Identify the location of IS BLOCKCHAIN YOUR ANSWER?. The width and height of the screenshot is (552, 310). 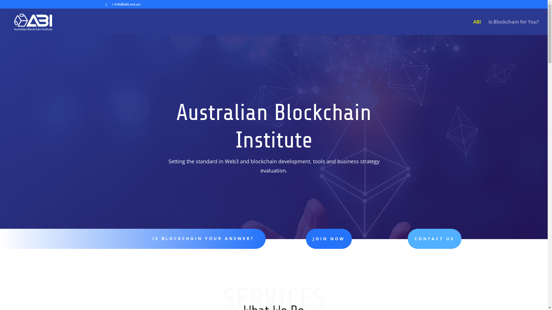
(203, 238).